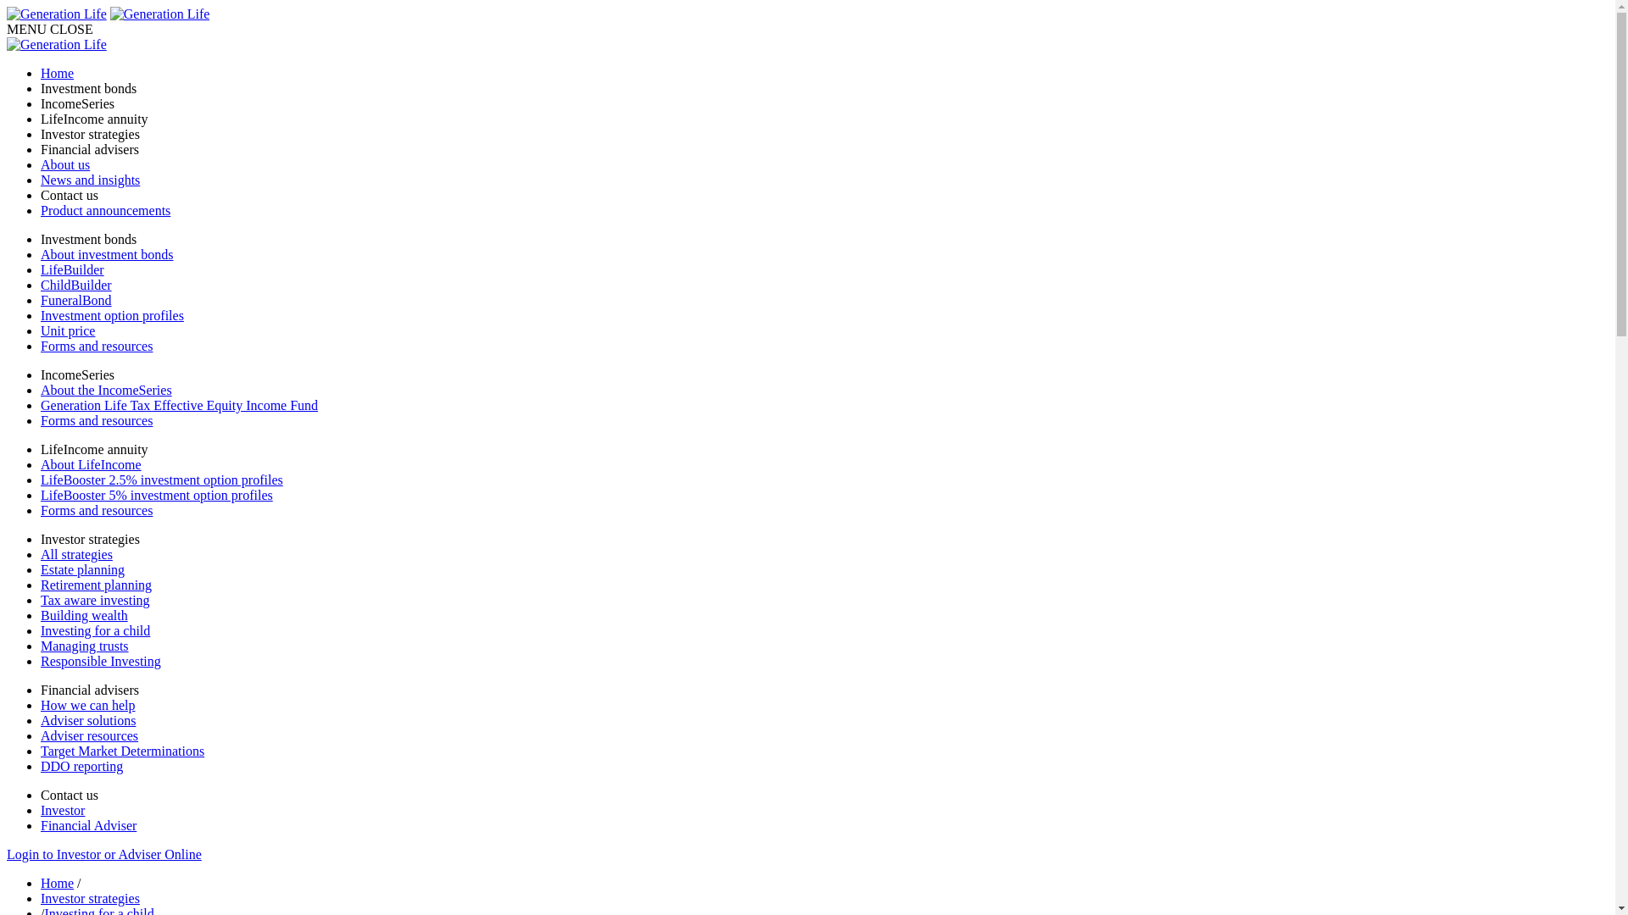  Describe the element at coordinates (104, 854) in the screenshot. I see `Login to Investor or Adviser Online` at that location.